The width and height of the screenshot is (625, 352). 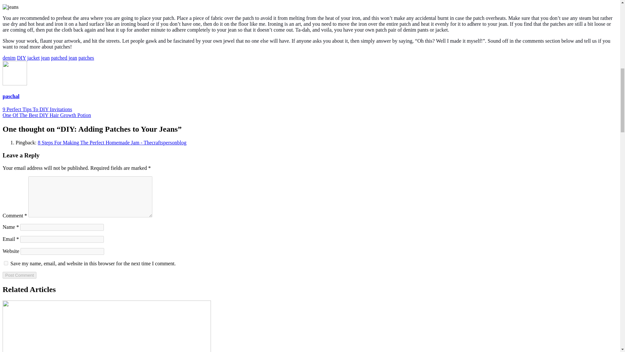 I want to click on jean, so click(x=46, y=57).